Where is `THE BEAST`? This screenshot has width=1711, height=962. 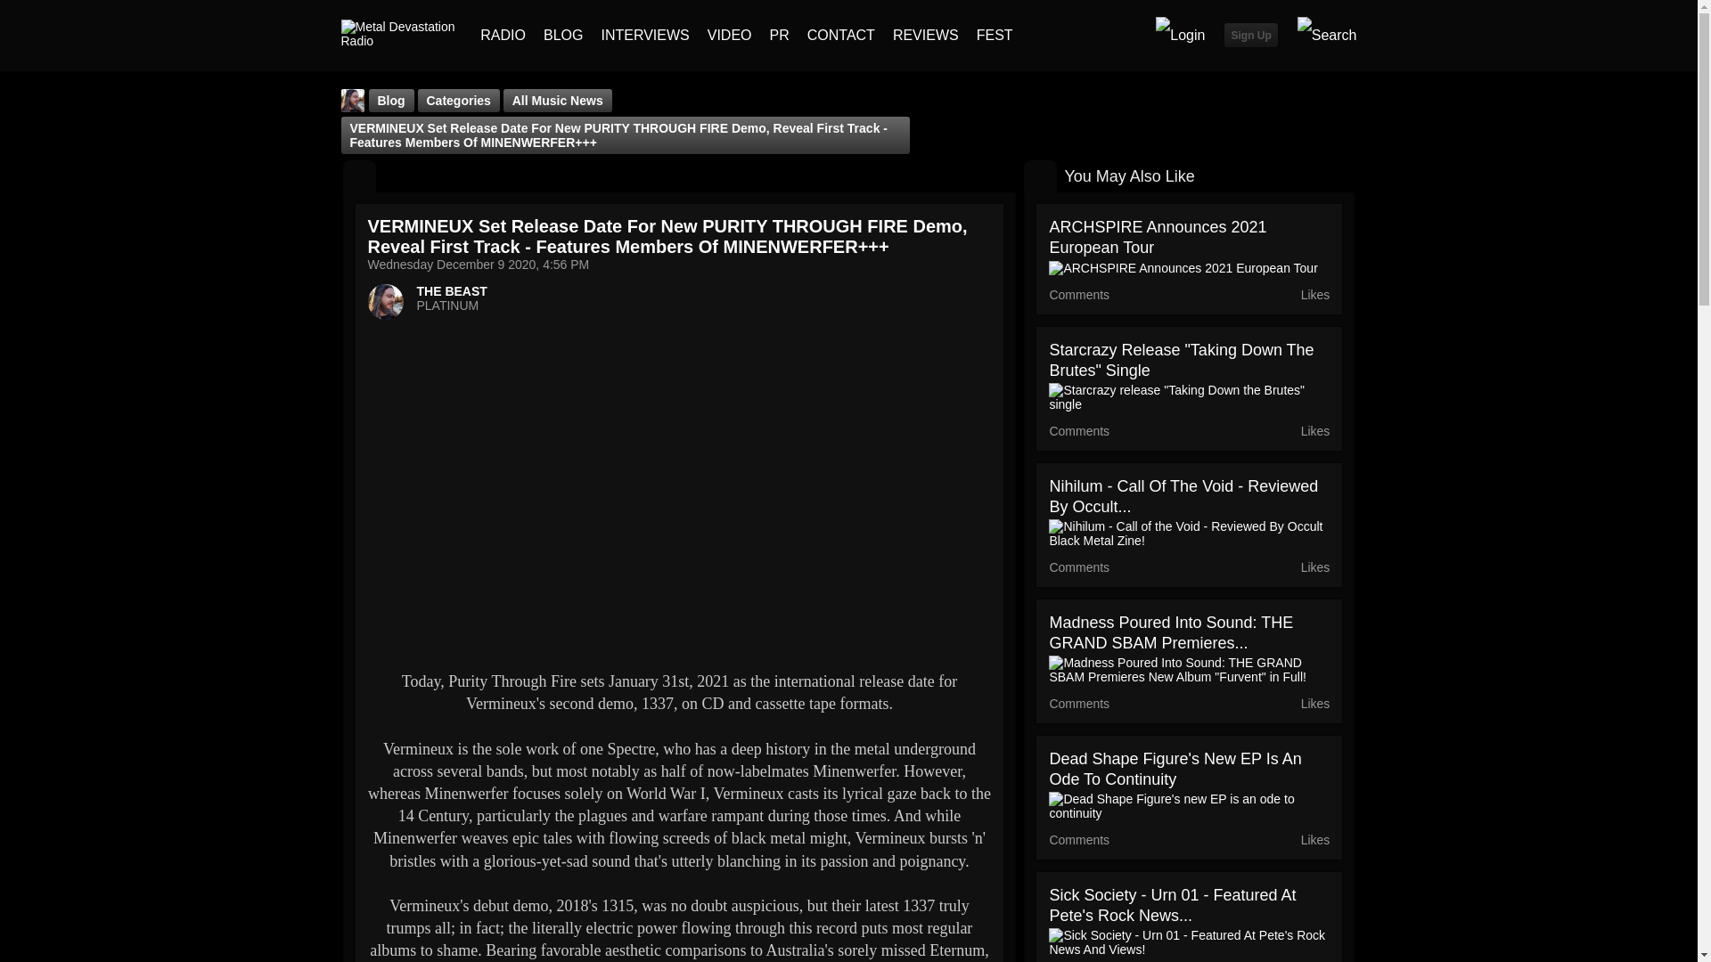
THE BEAST is located at coordinates (351, 101).